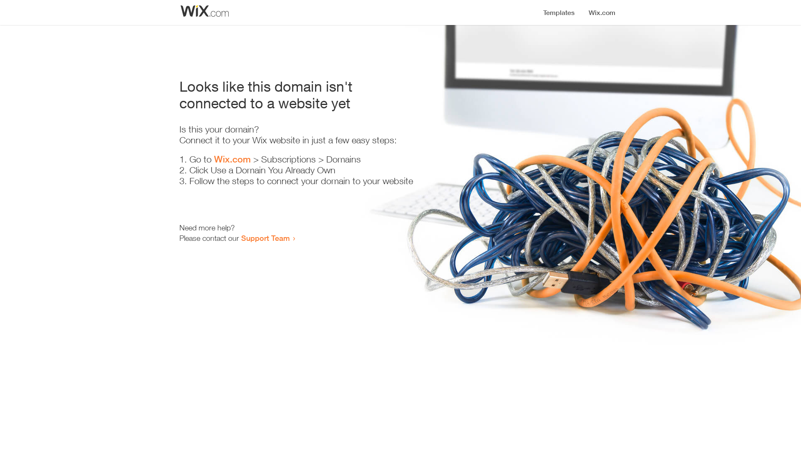 This screenshot has height=450, width=801. I want to click on Support Team, so click(265, 238).